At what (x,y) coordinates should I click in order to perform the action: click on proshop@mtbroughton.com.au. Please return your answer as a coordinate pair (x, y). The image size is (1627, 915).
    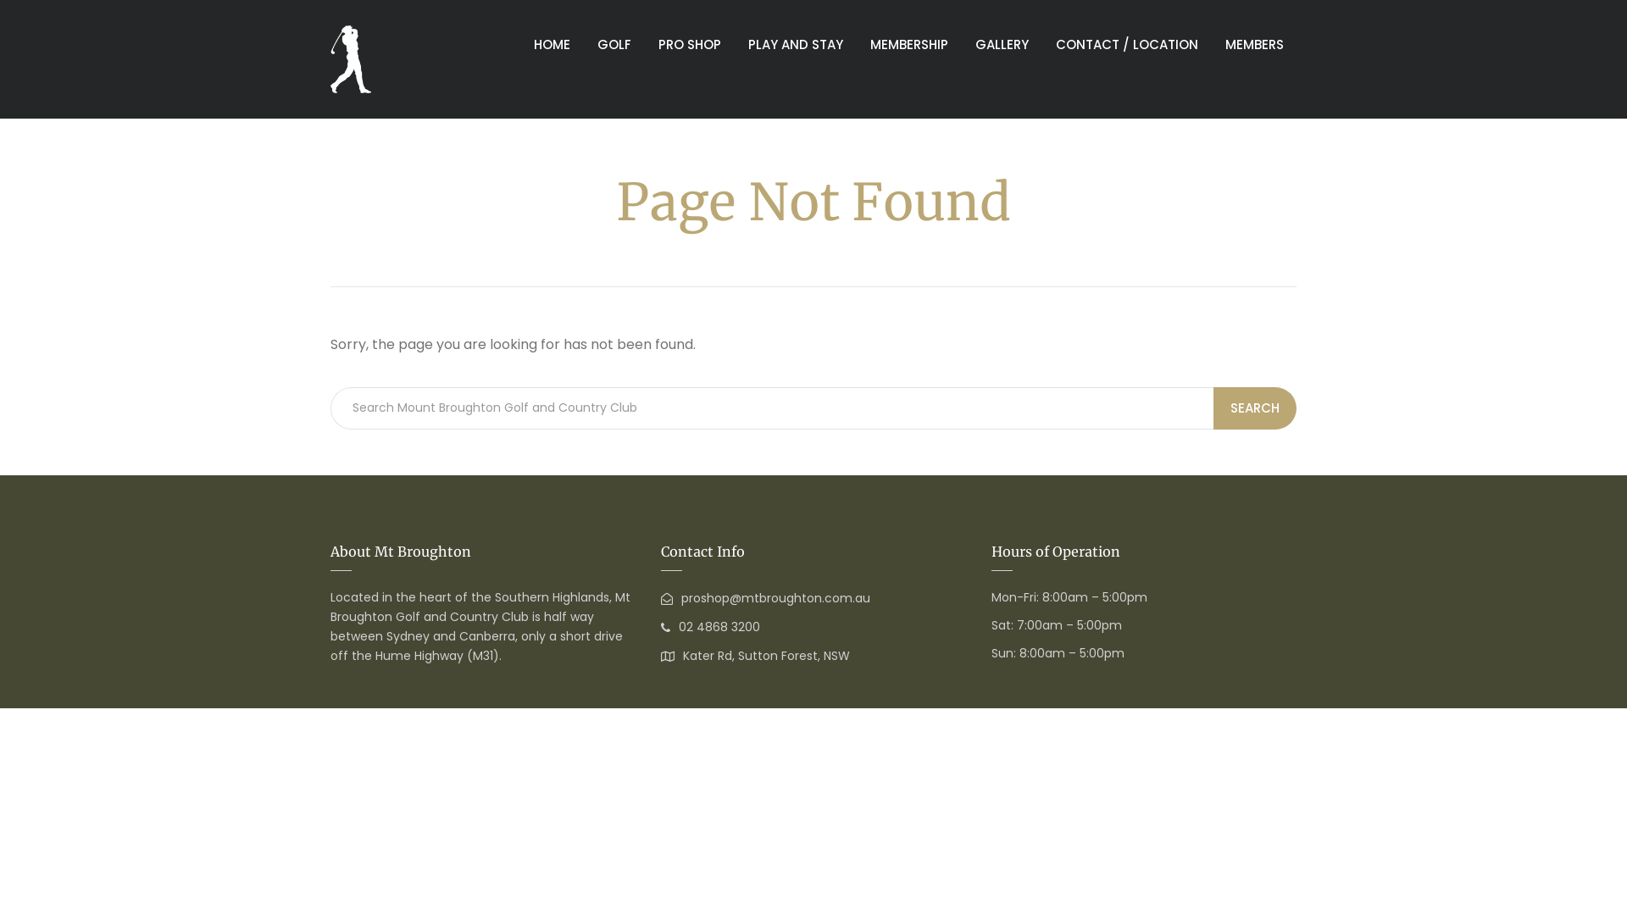
    Looking at the image, I should click on (766, 598).